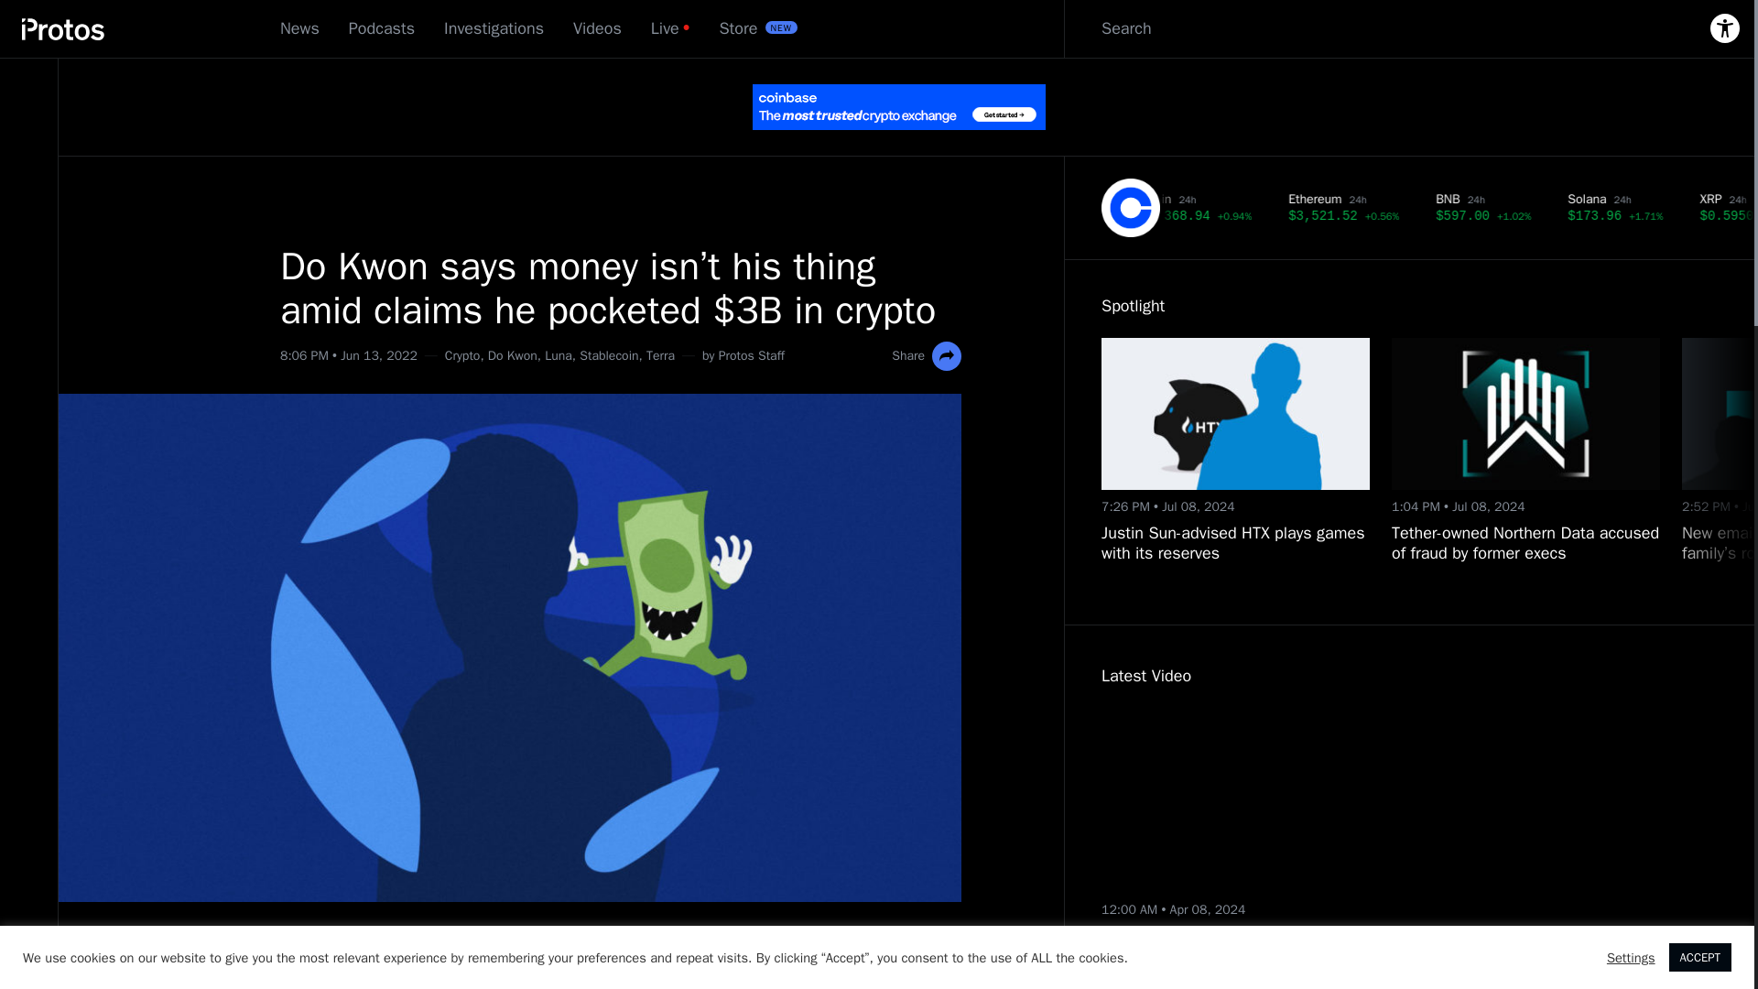 This screenshot has width=1758, height=989. What do you see at coordinates (381, 28) in the screenshot?
I see `Podcasts` at bounding box center [381, 28].